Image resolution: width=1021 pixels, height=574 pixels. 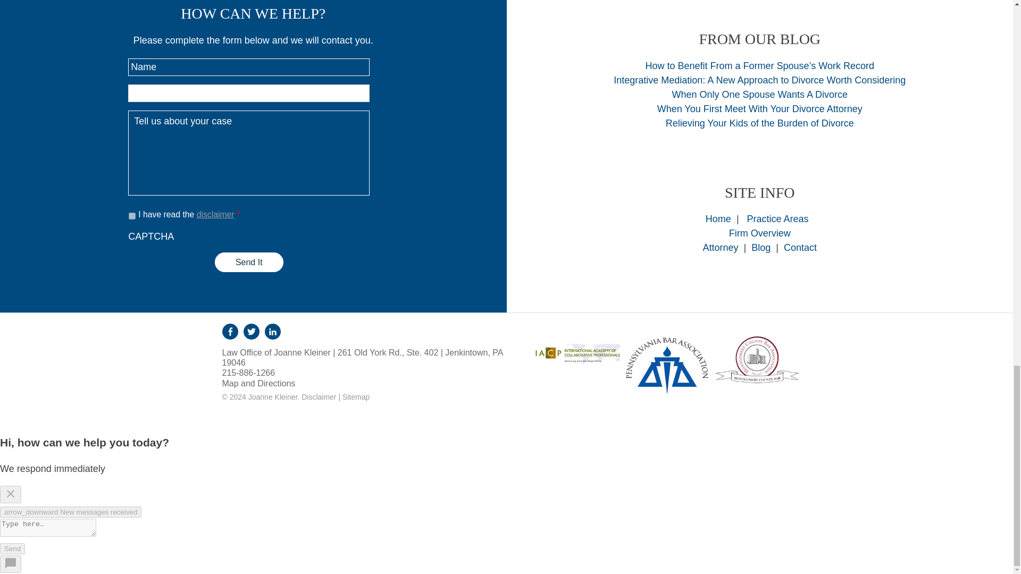 What do you see at coordinates (760, 108) in the screenshot?
I see `When You First Meet With Your Divorce Attorney` at bounding box center [760, 108].